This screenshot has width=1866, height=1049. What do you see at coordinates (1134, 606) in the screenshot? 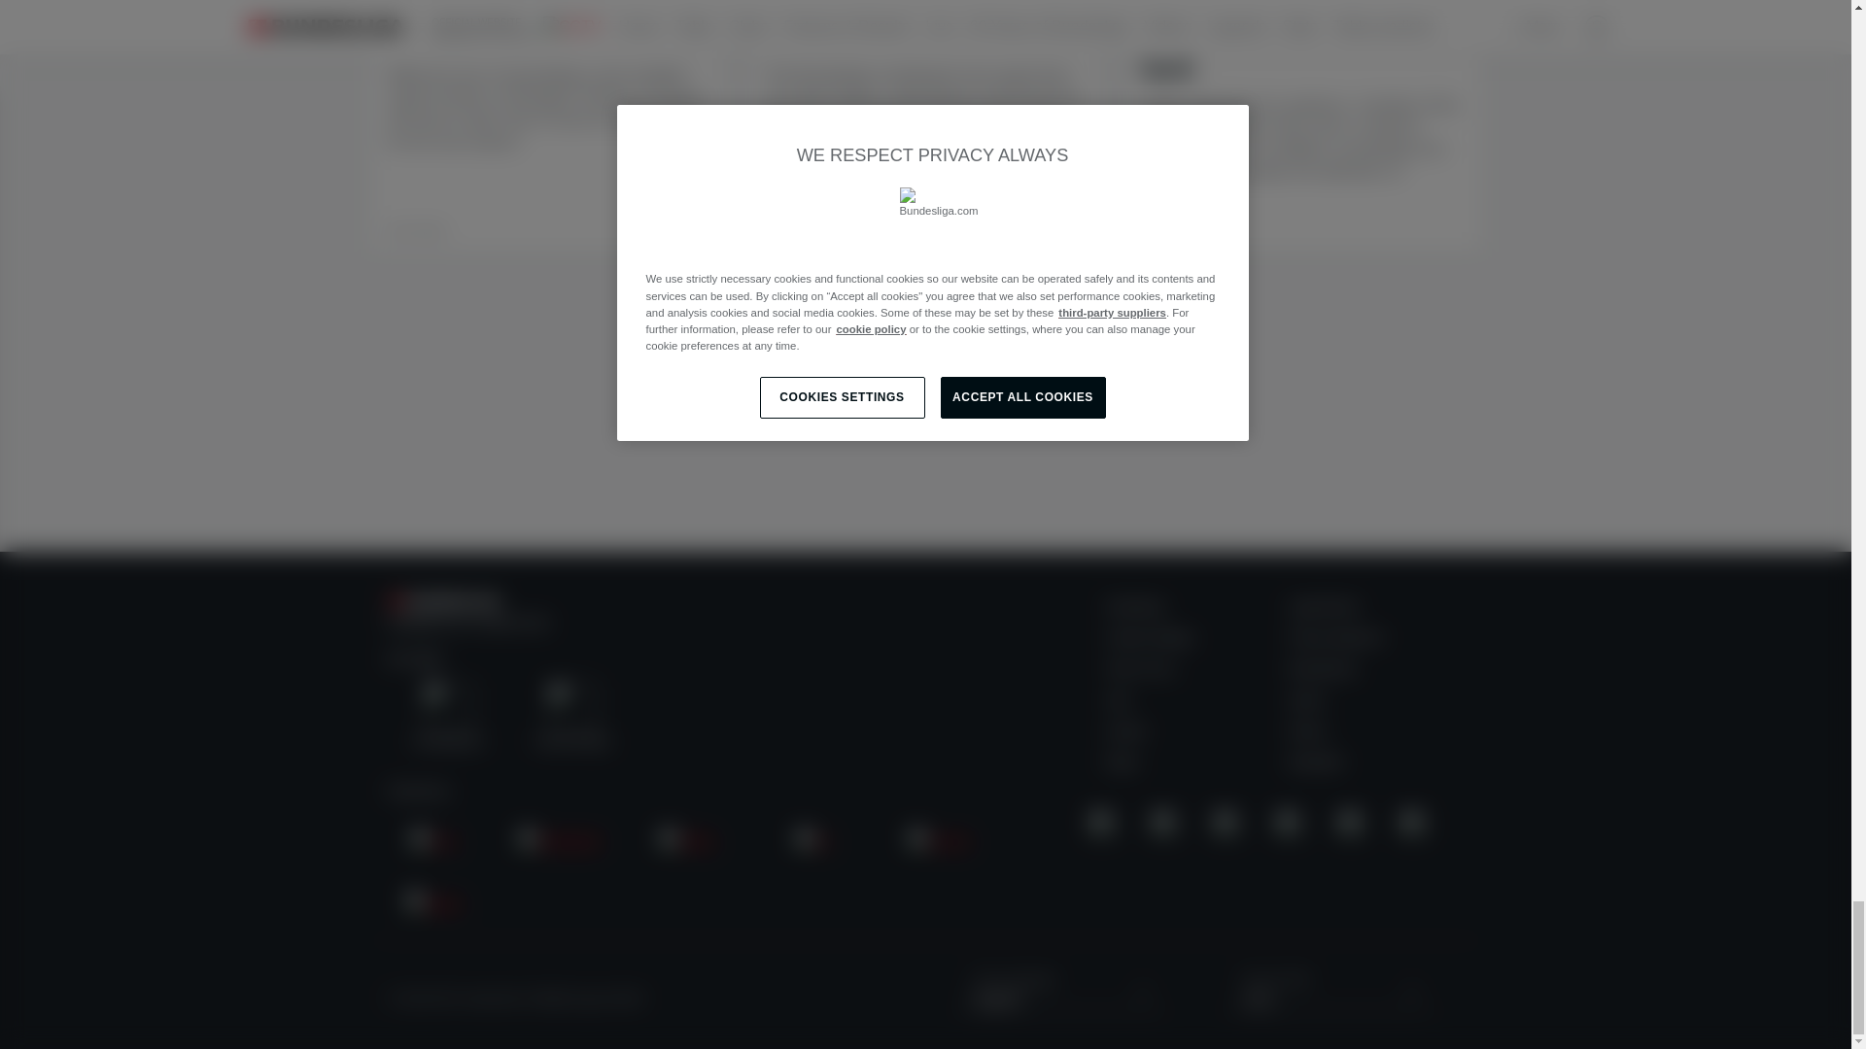
I see `Advertising` at bounding box center [1134, 606].